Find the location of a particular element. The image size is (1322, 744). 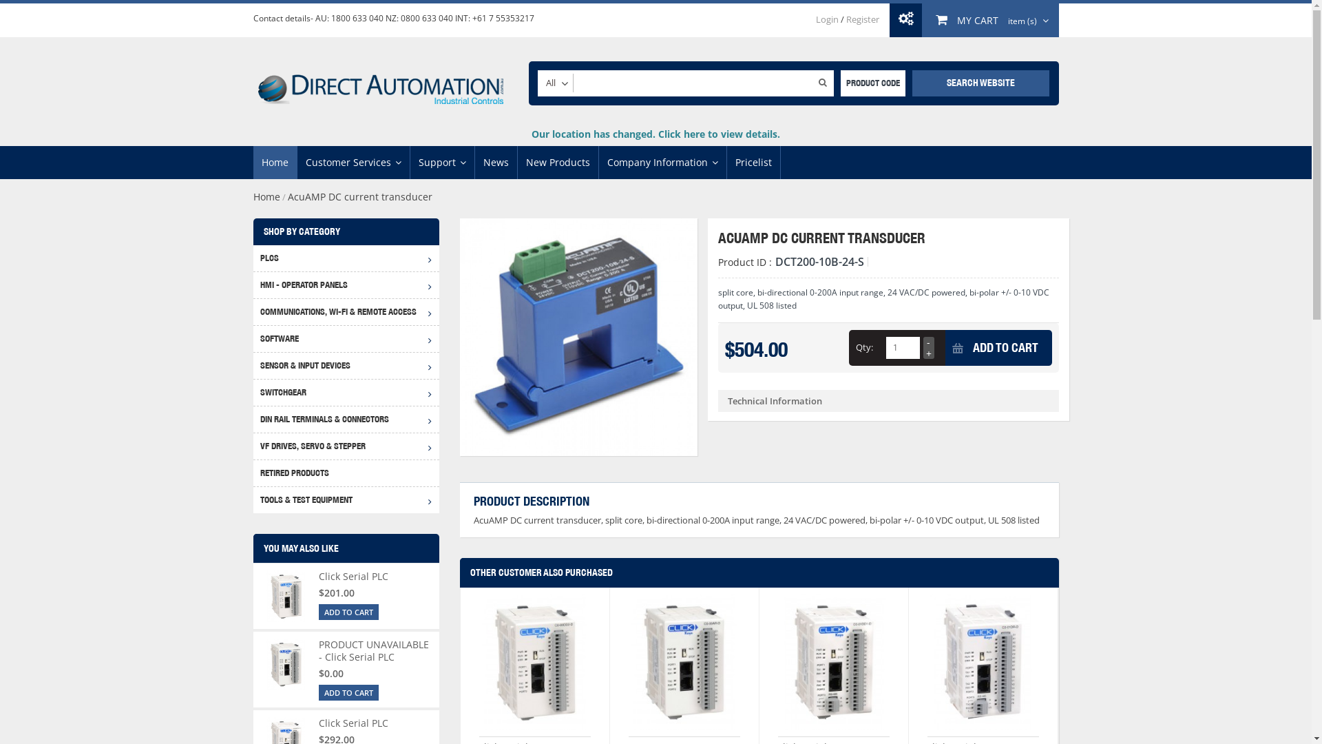

SOFTWARE is located at coordinates (346, 339).